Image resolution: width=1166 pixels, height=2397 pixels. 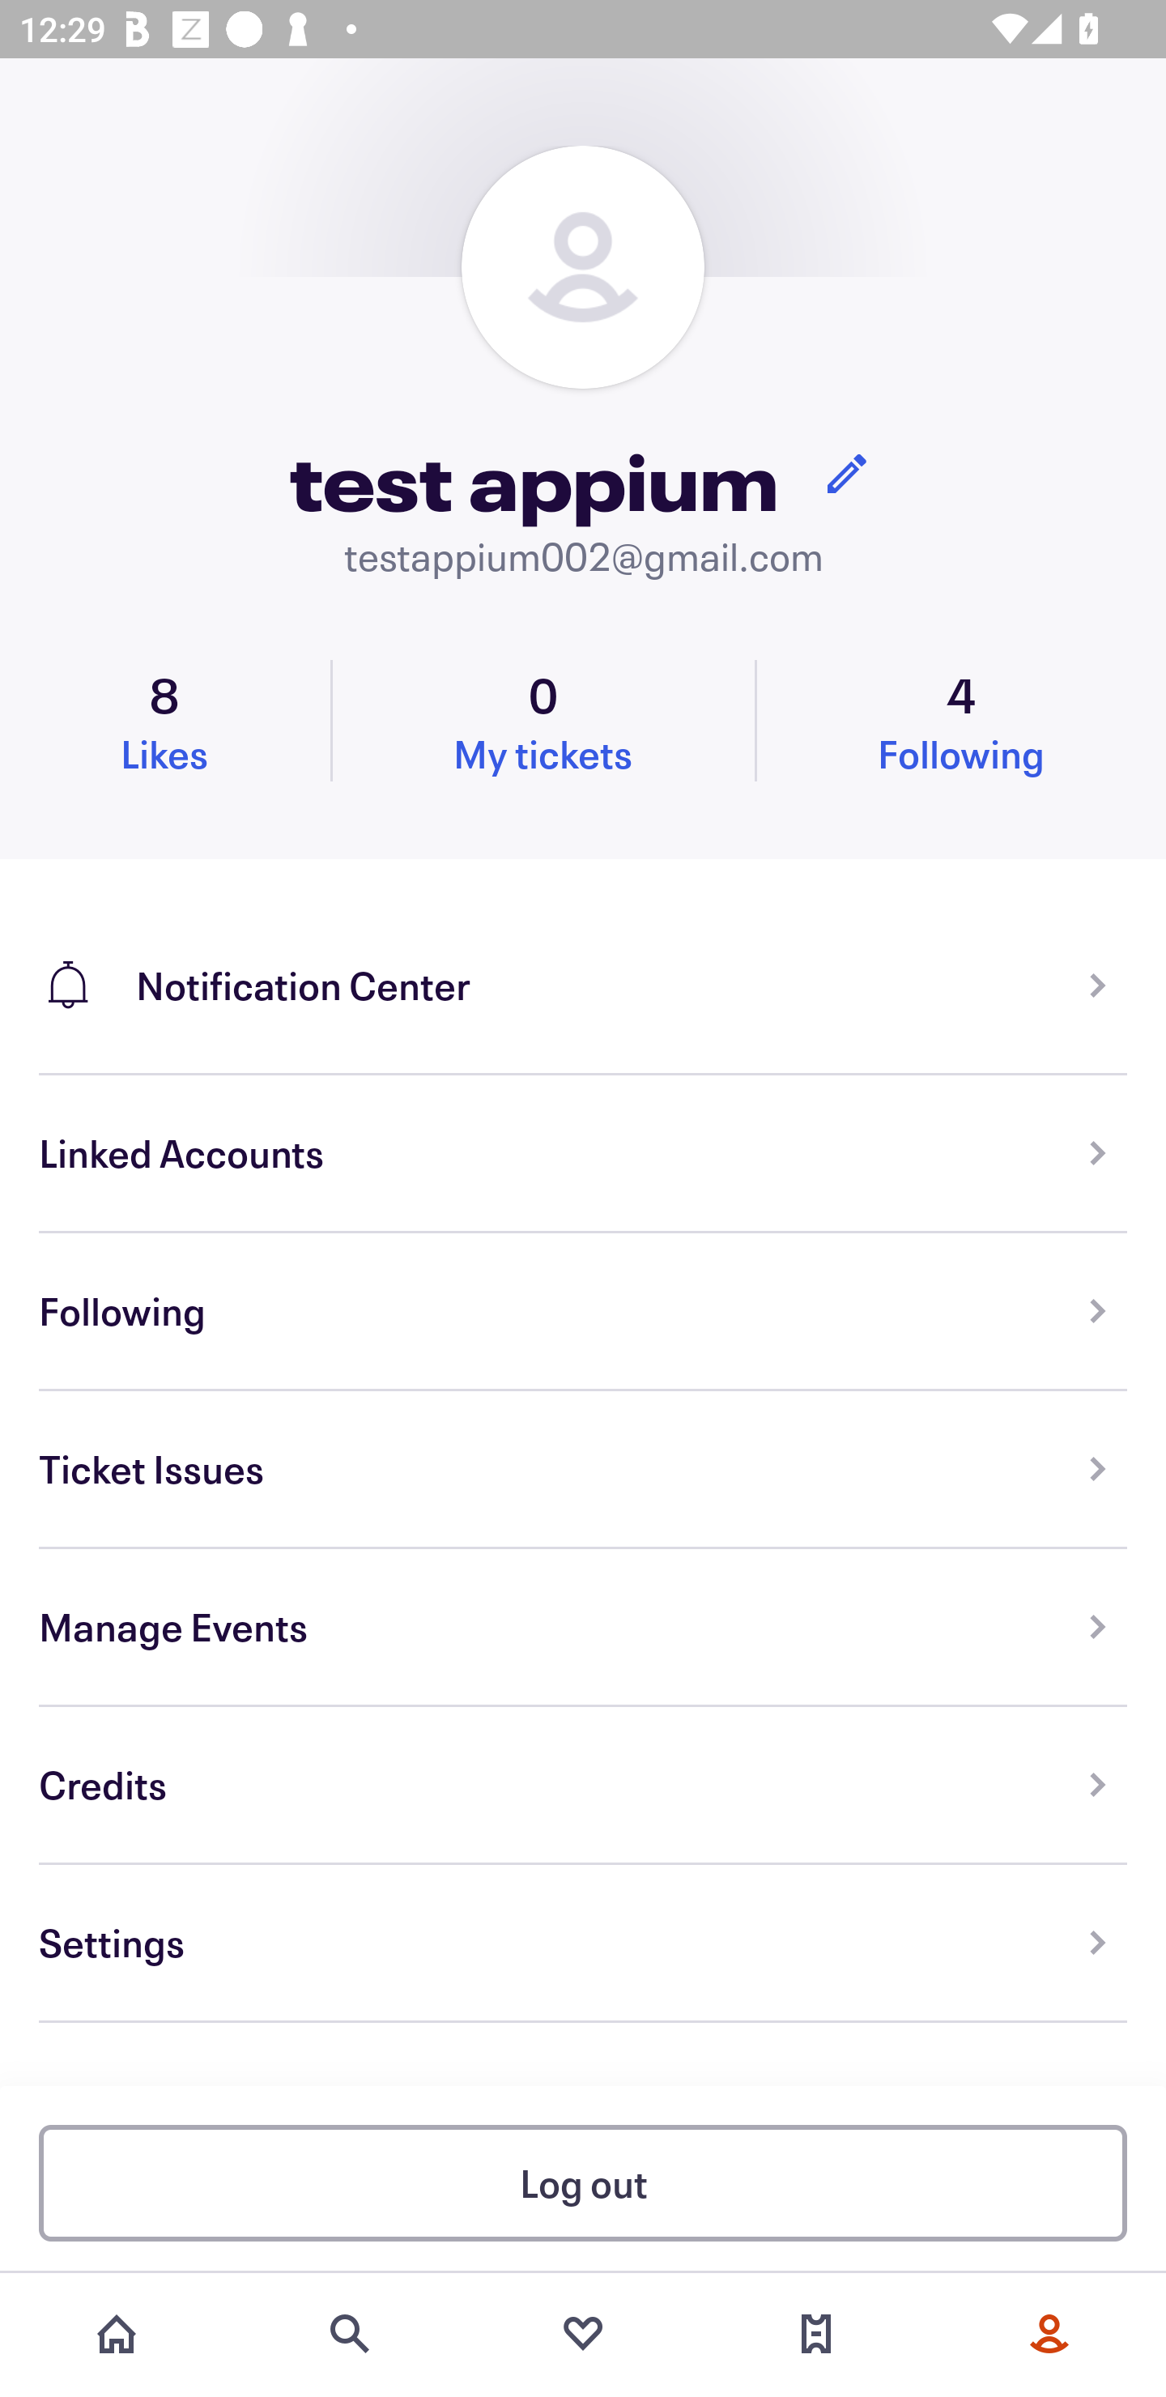 What do you see at coordinates (1049, 2334) in the screenshot?
I see `More` at bounding box center [1049, 2334].